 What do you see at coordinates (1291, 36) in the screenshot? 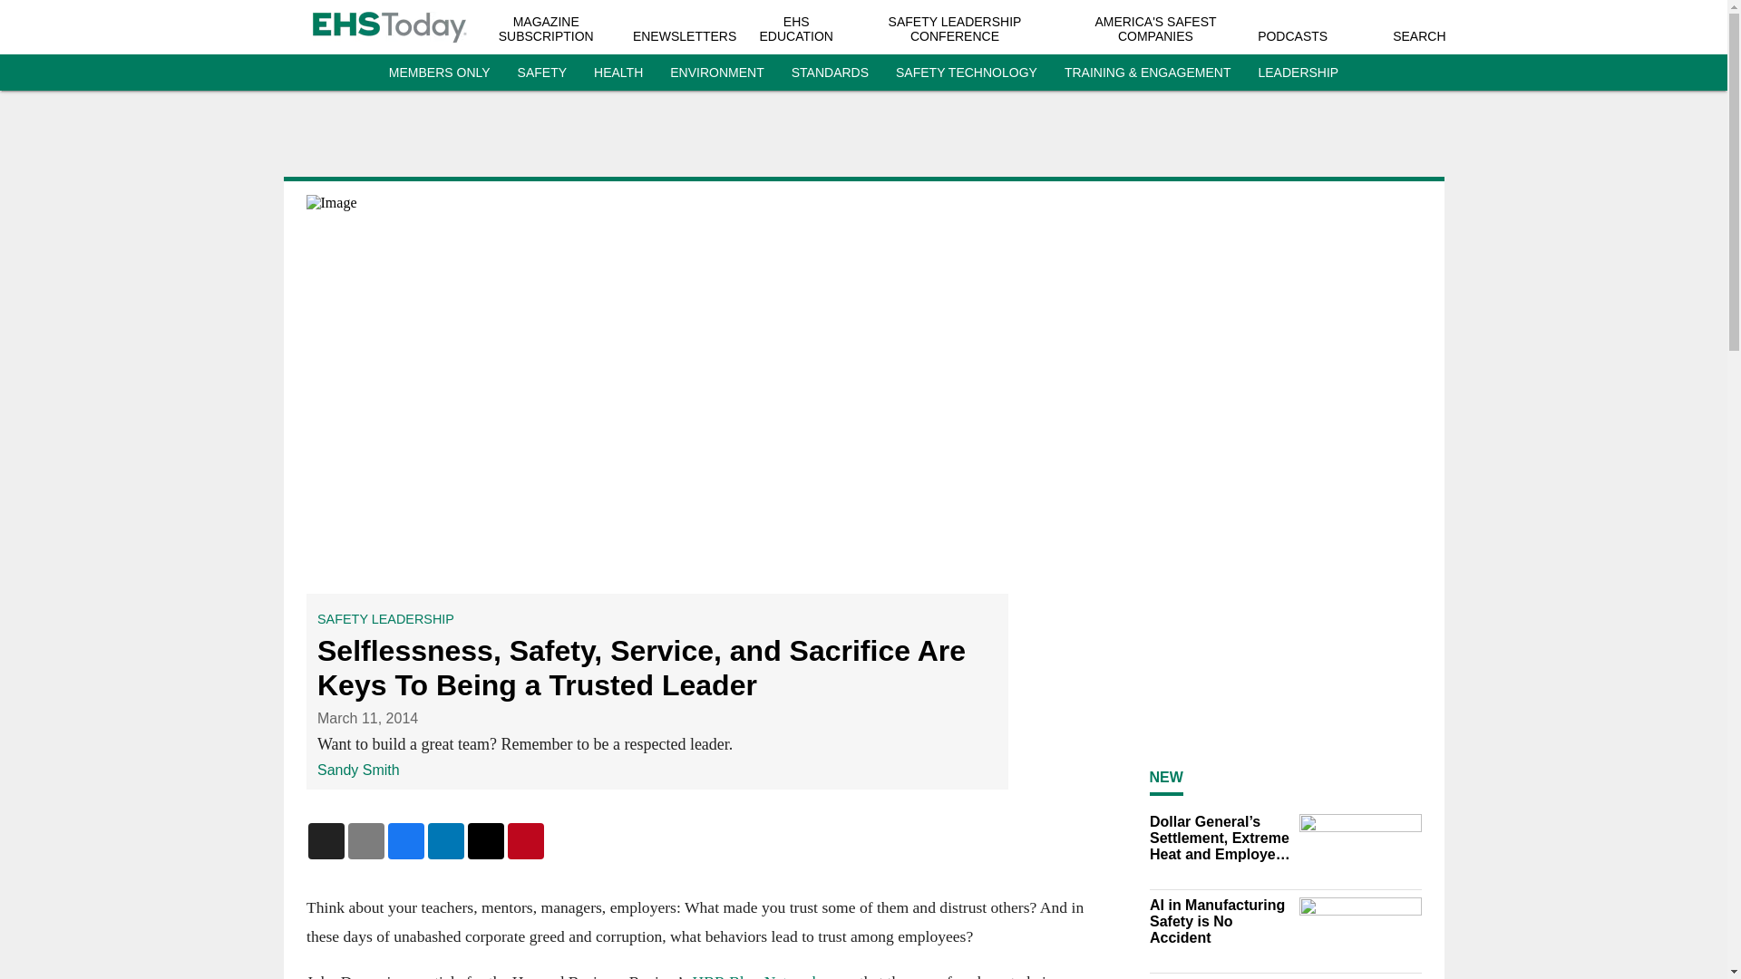
I see `PODCASTS` at bounding box center [1291, 36].